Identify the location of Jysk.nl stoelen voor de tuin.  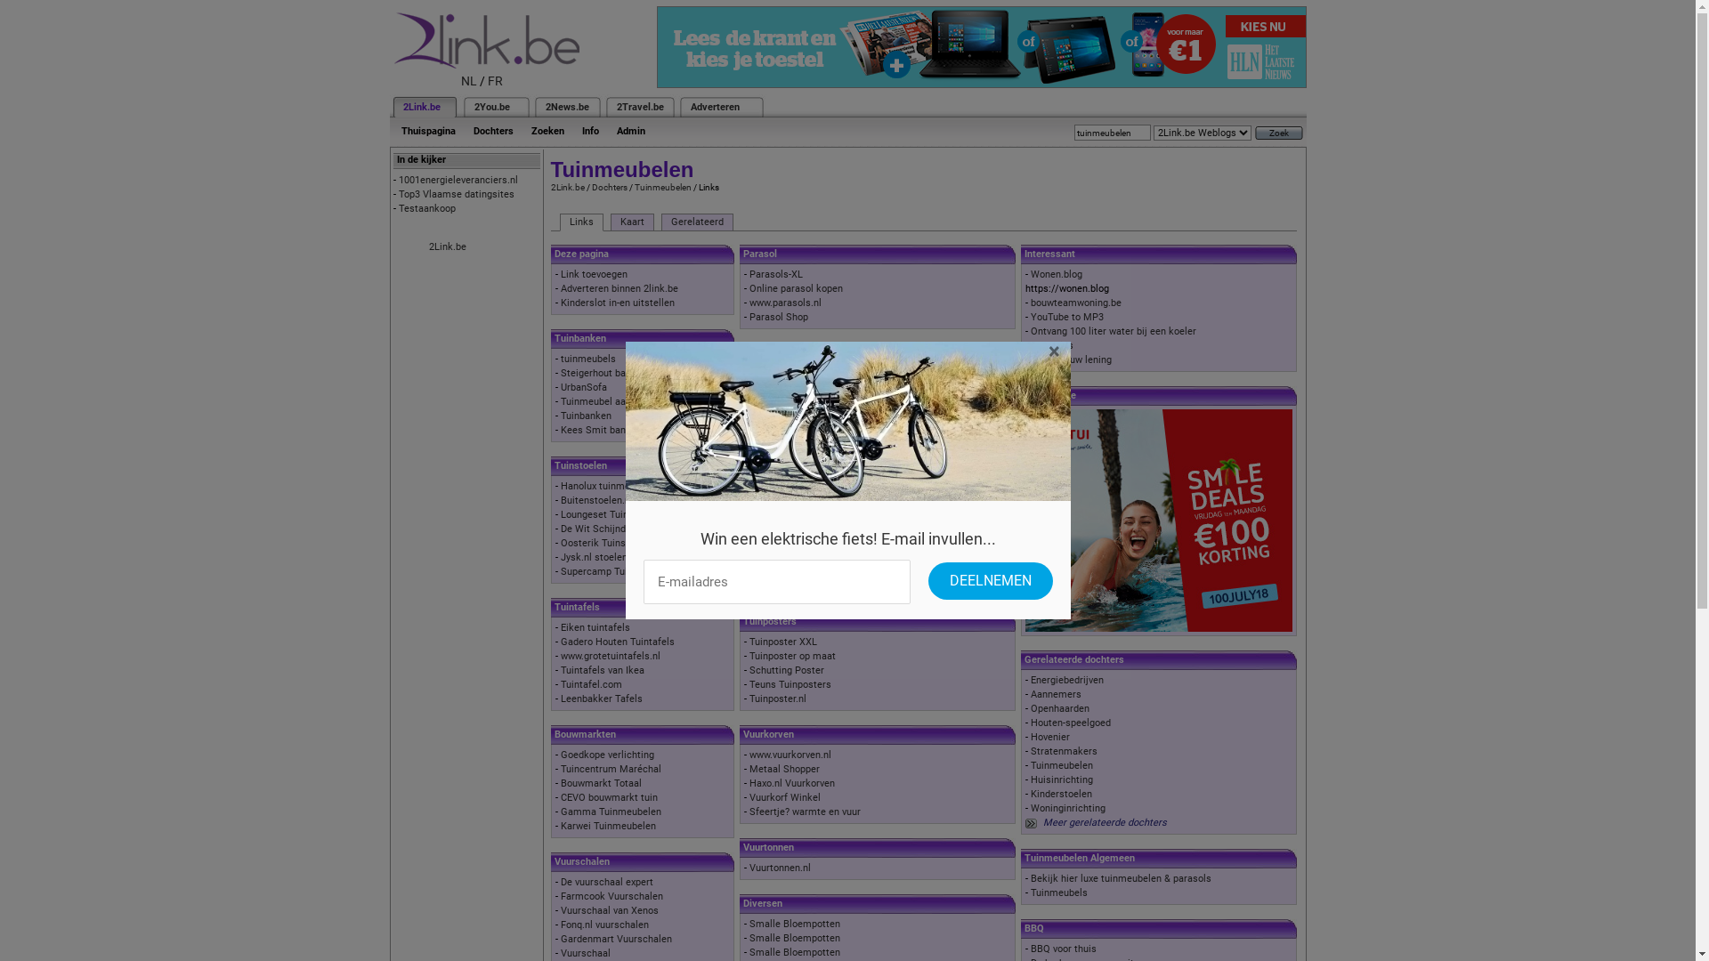
(621, 557).